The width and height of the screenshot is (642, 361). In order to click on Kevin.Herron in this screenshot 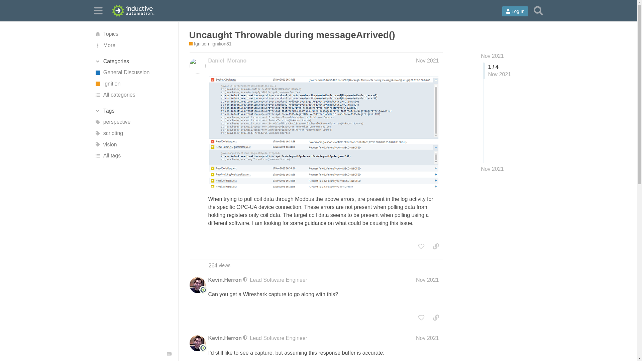, I will do `click(225, 338)`.